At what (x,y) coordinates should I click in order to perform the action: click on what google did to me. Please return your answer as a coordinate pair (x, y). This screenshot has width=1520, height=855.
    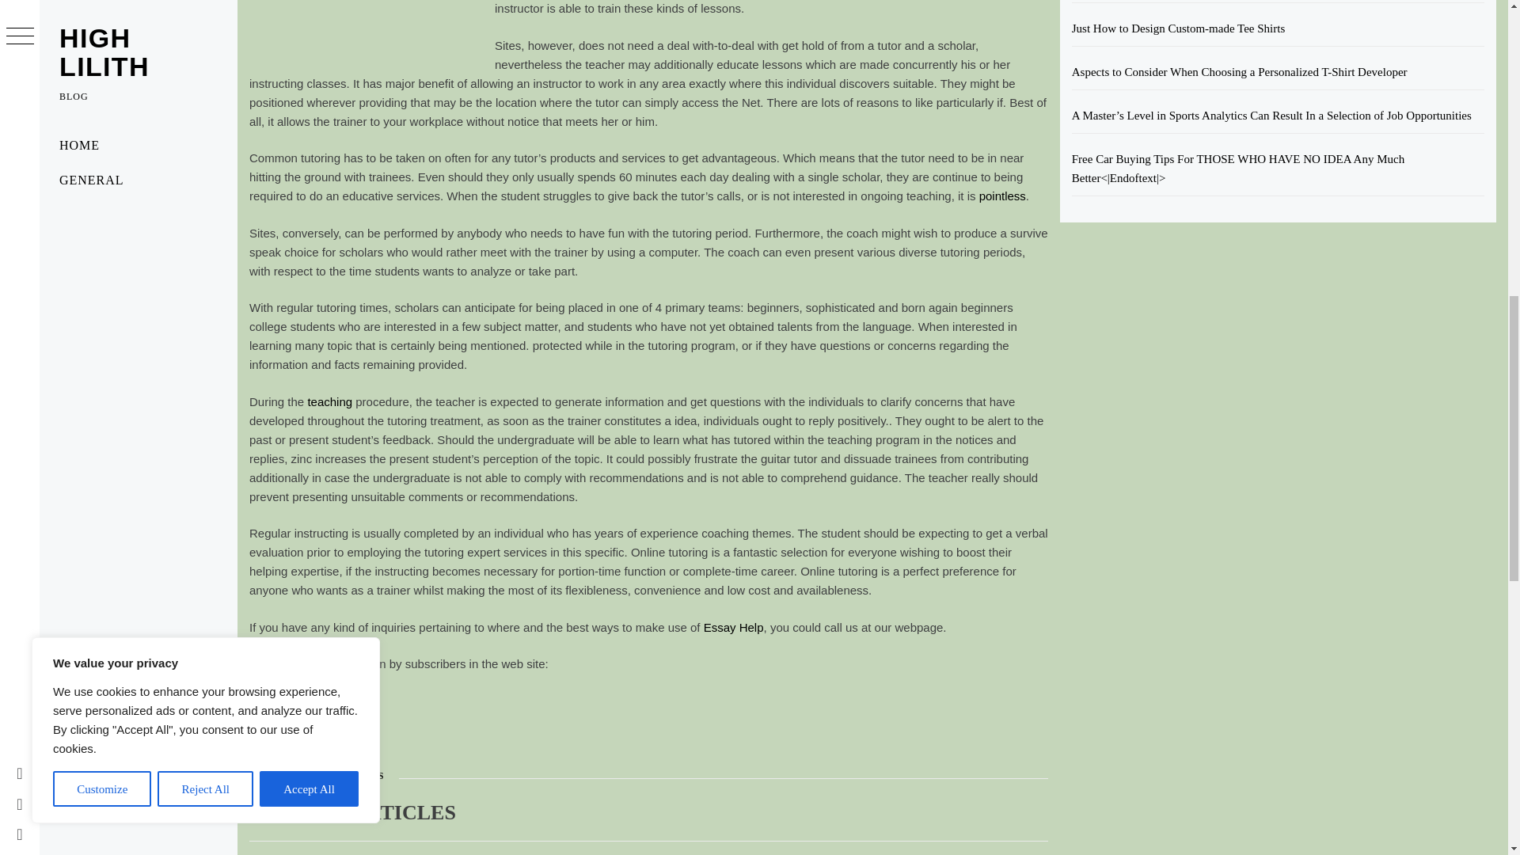
    Looking at the image, I should click on (307, 701).